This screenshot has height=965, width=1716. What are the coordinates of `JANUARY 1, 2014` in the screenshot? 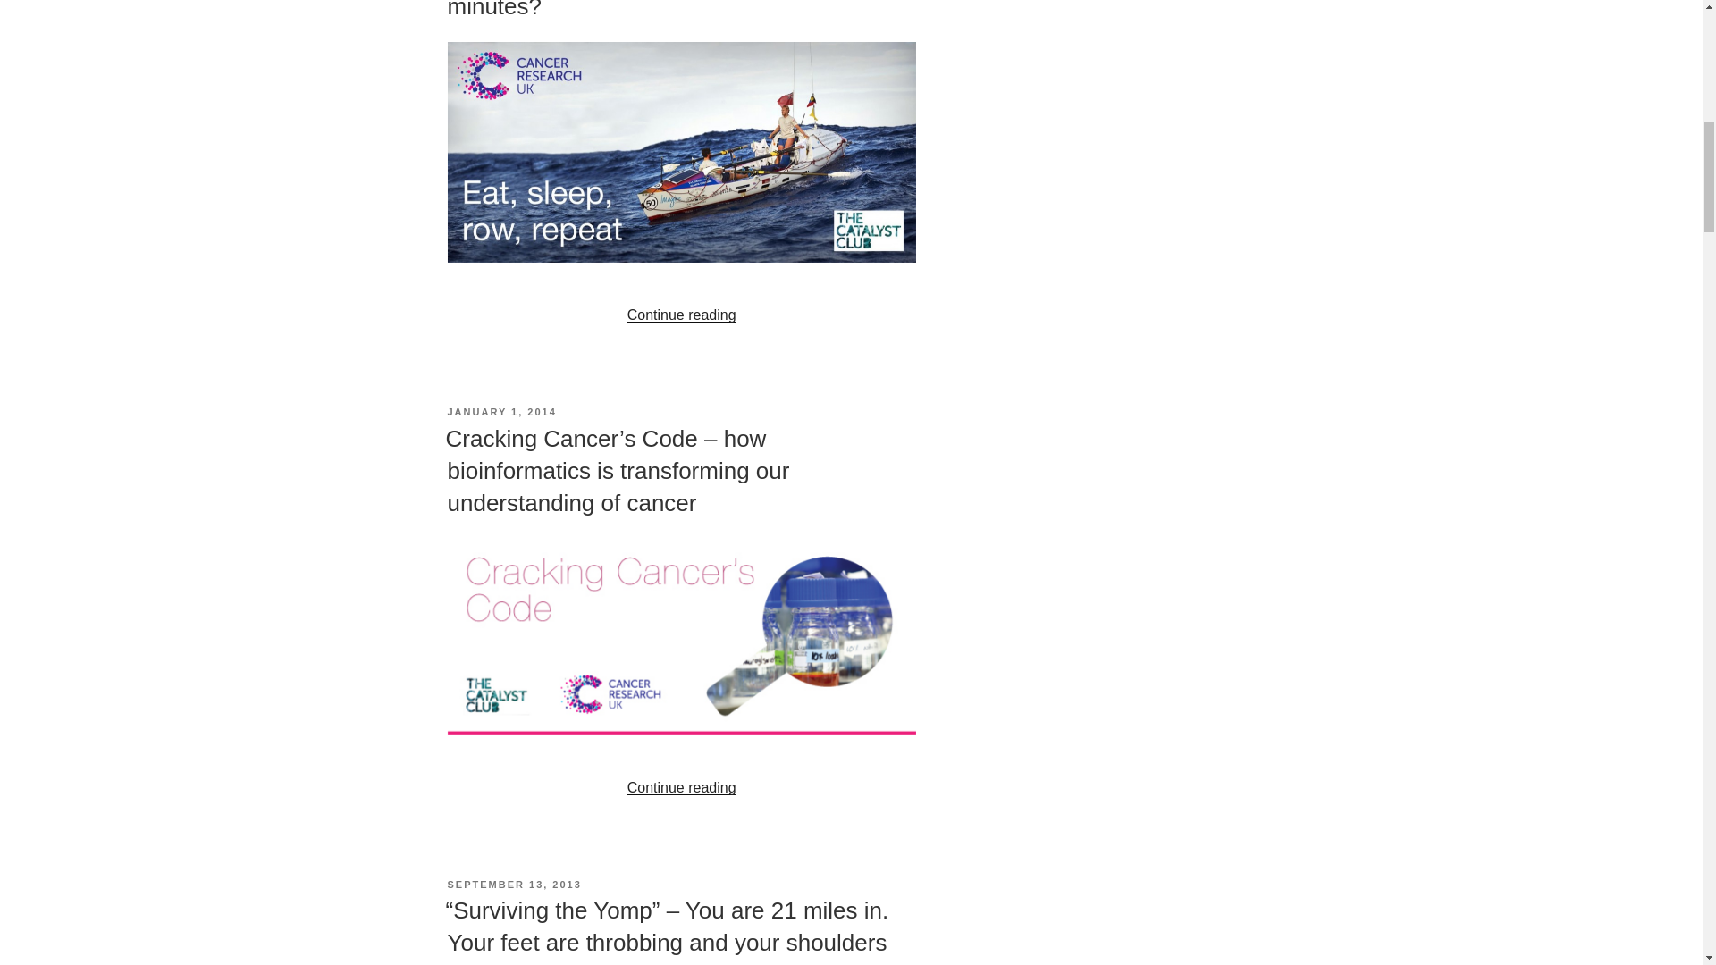 It's located at (500, 411).